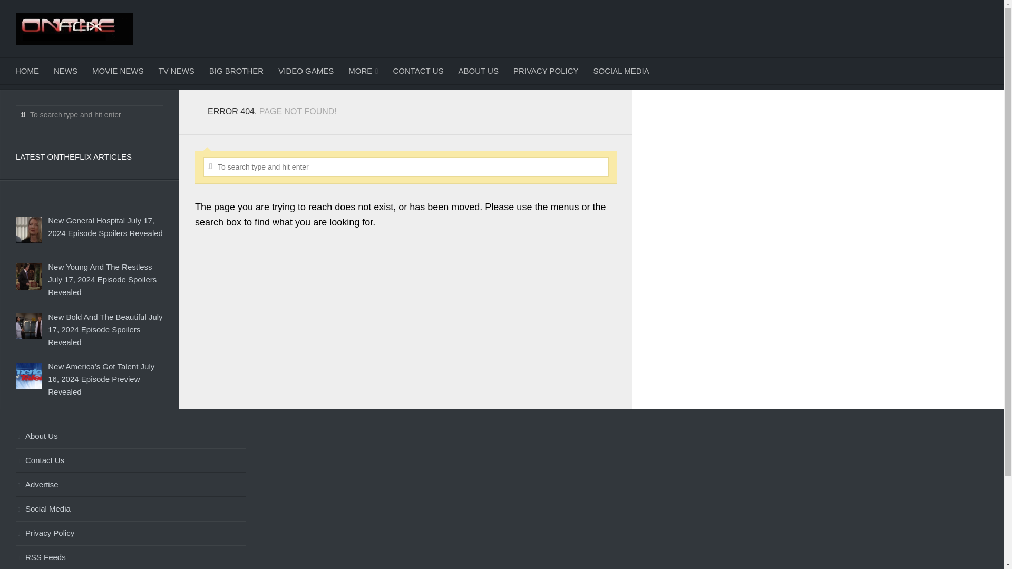  Describe the element at coordinates (406, 166) in the screenshot. I see `To search type and hit enter` at that location.